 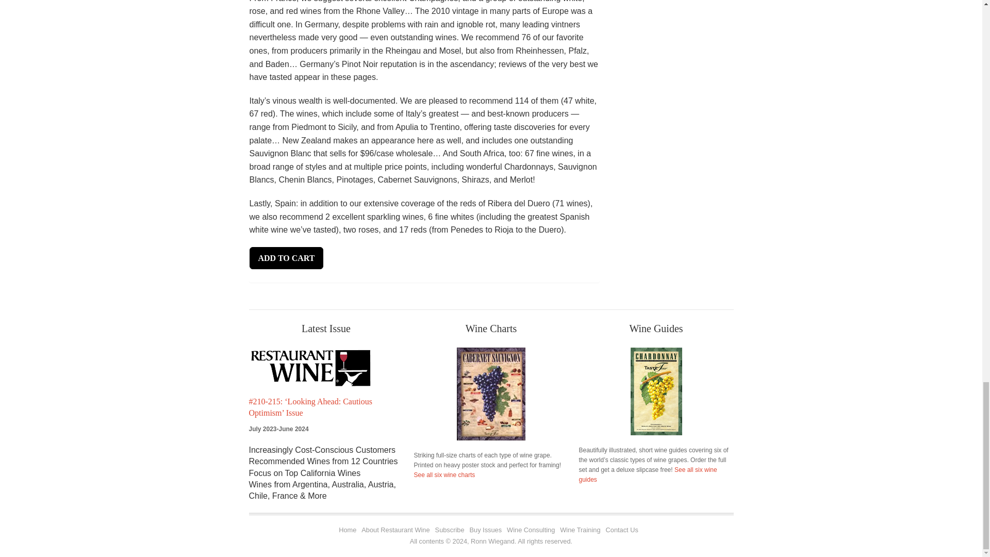 What do you see at coordinates (286, 258) in the screenshot?
I see `Add to Cart` at bounding box center [286, 258].